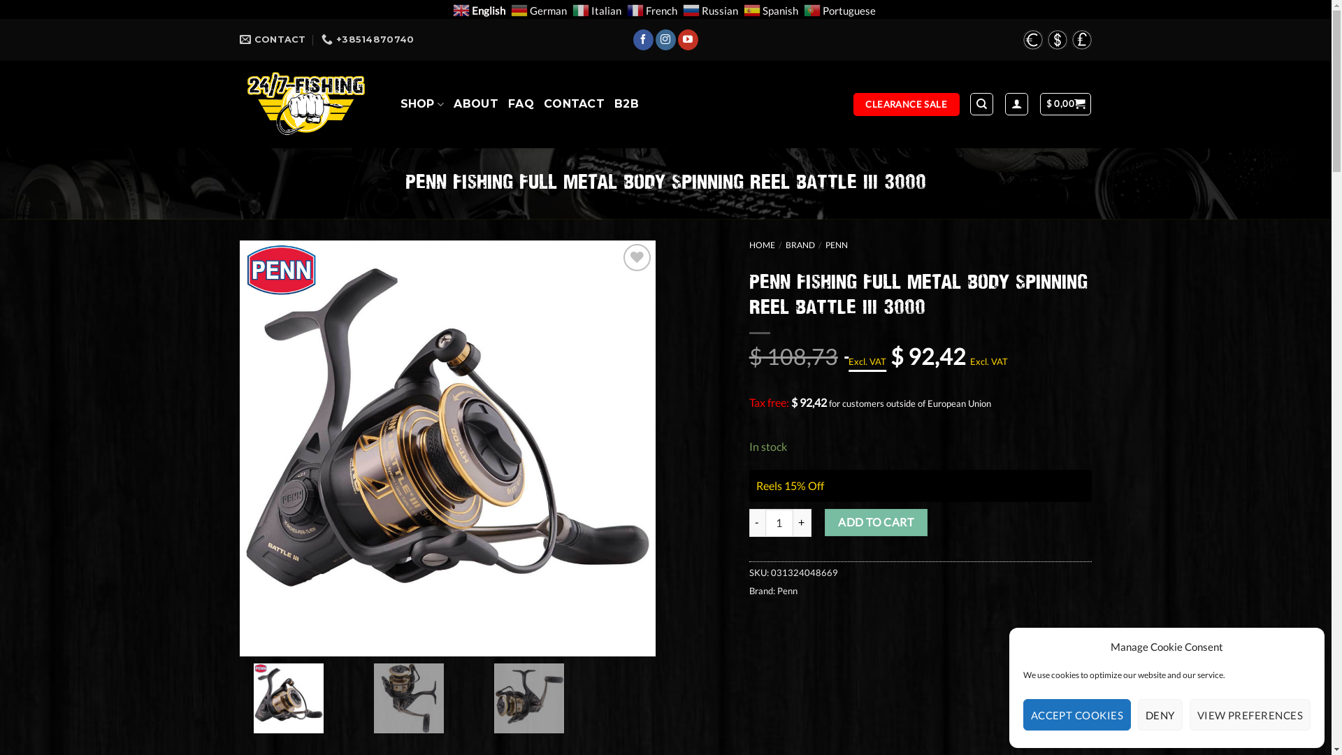  I want to click on CONTACT, so click(575, 104).